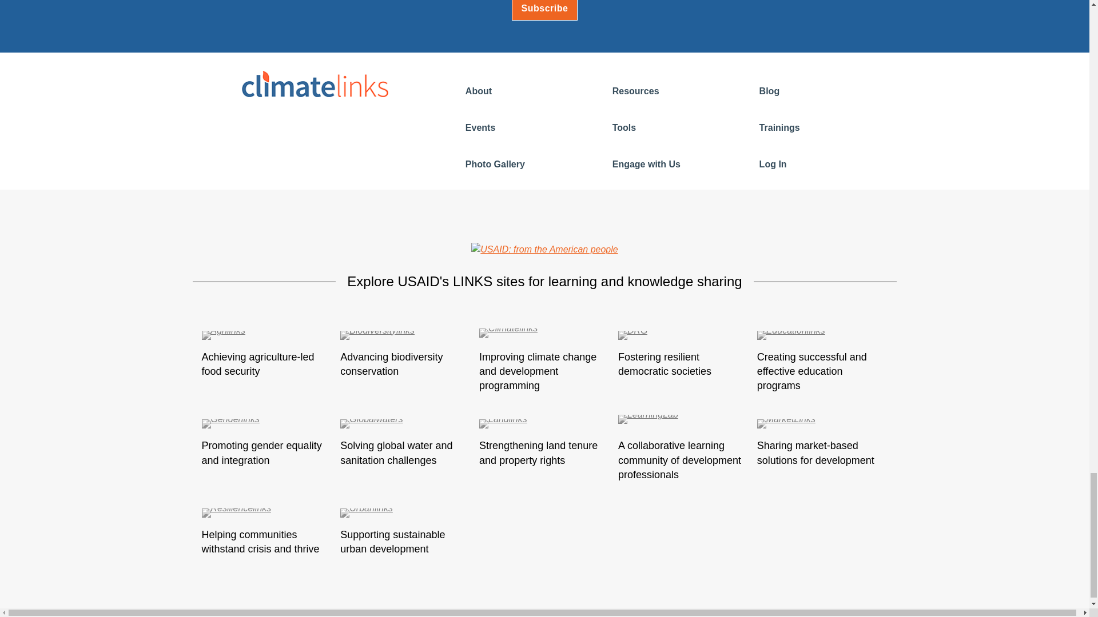 The height and width of the screenshot is (617, 1098). I want to click on Go to Climatelinks, so click(544, 337).